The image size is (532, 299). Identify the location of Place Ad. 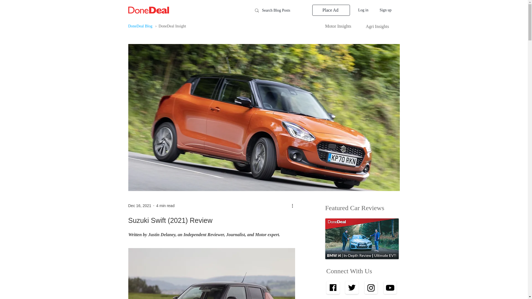
(331, 10).